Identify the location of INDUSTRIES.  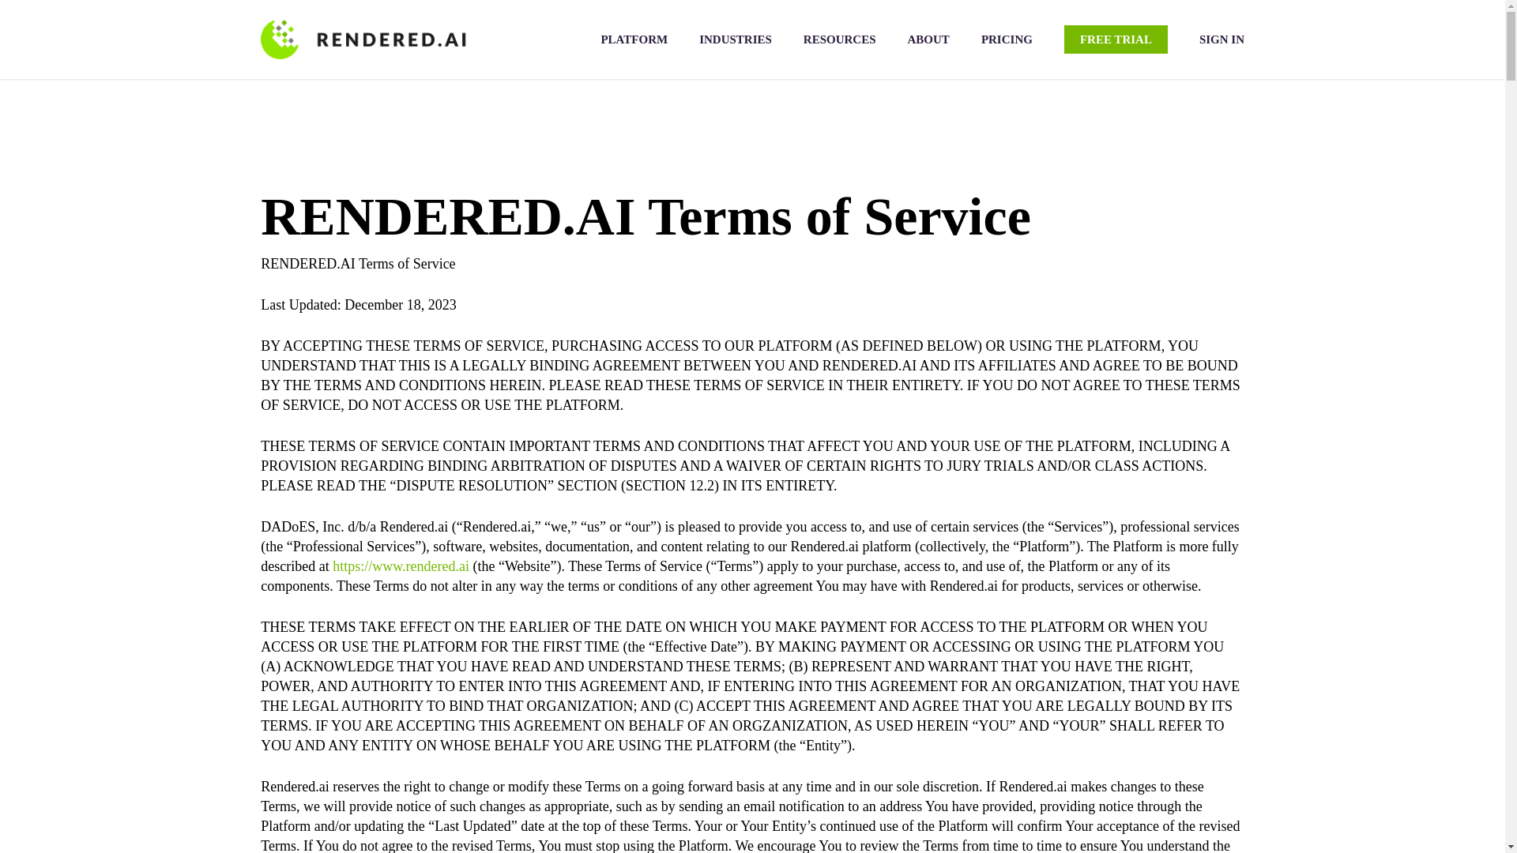
(736, 39).